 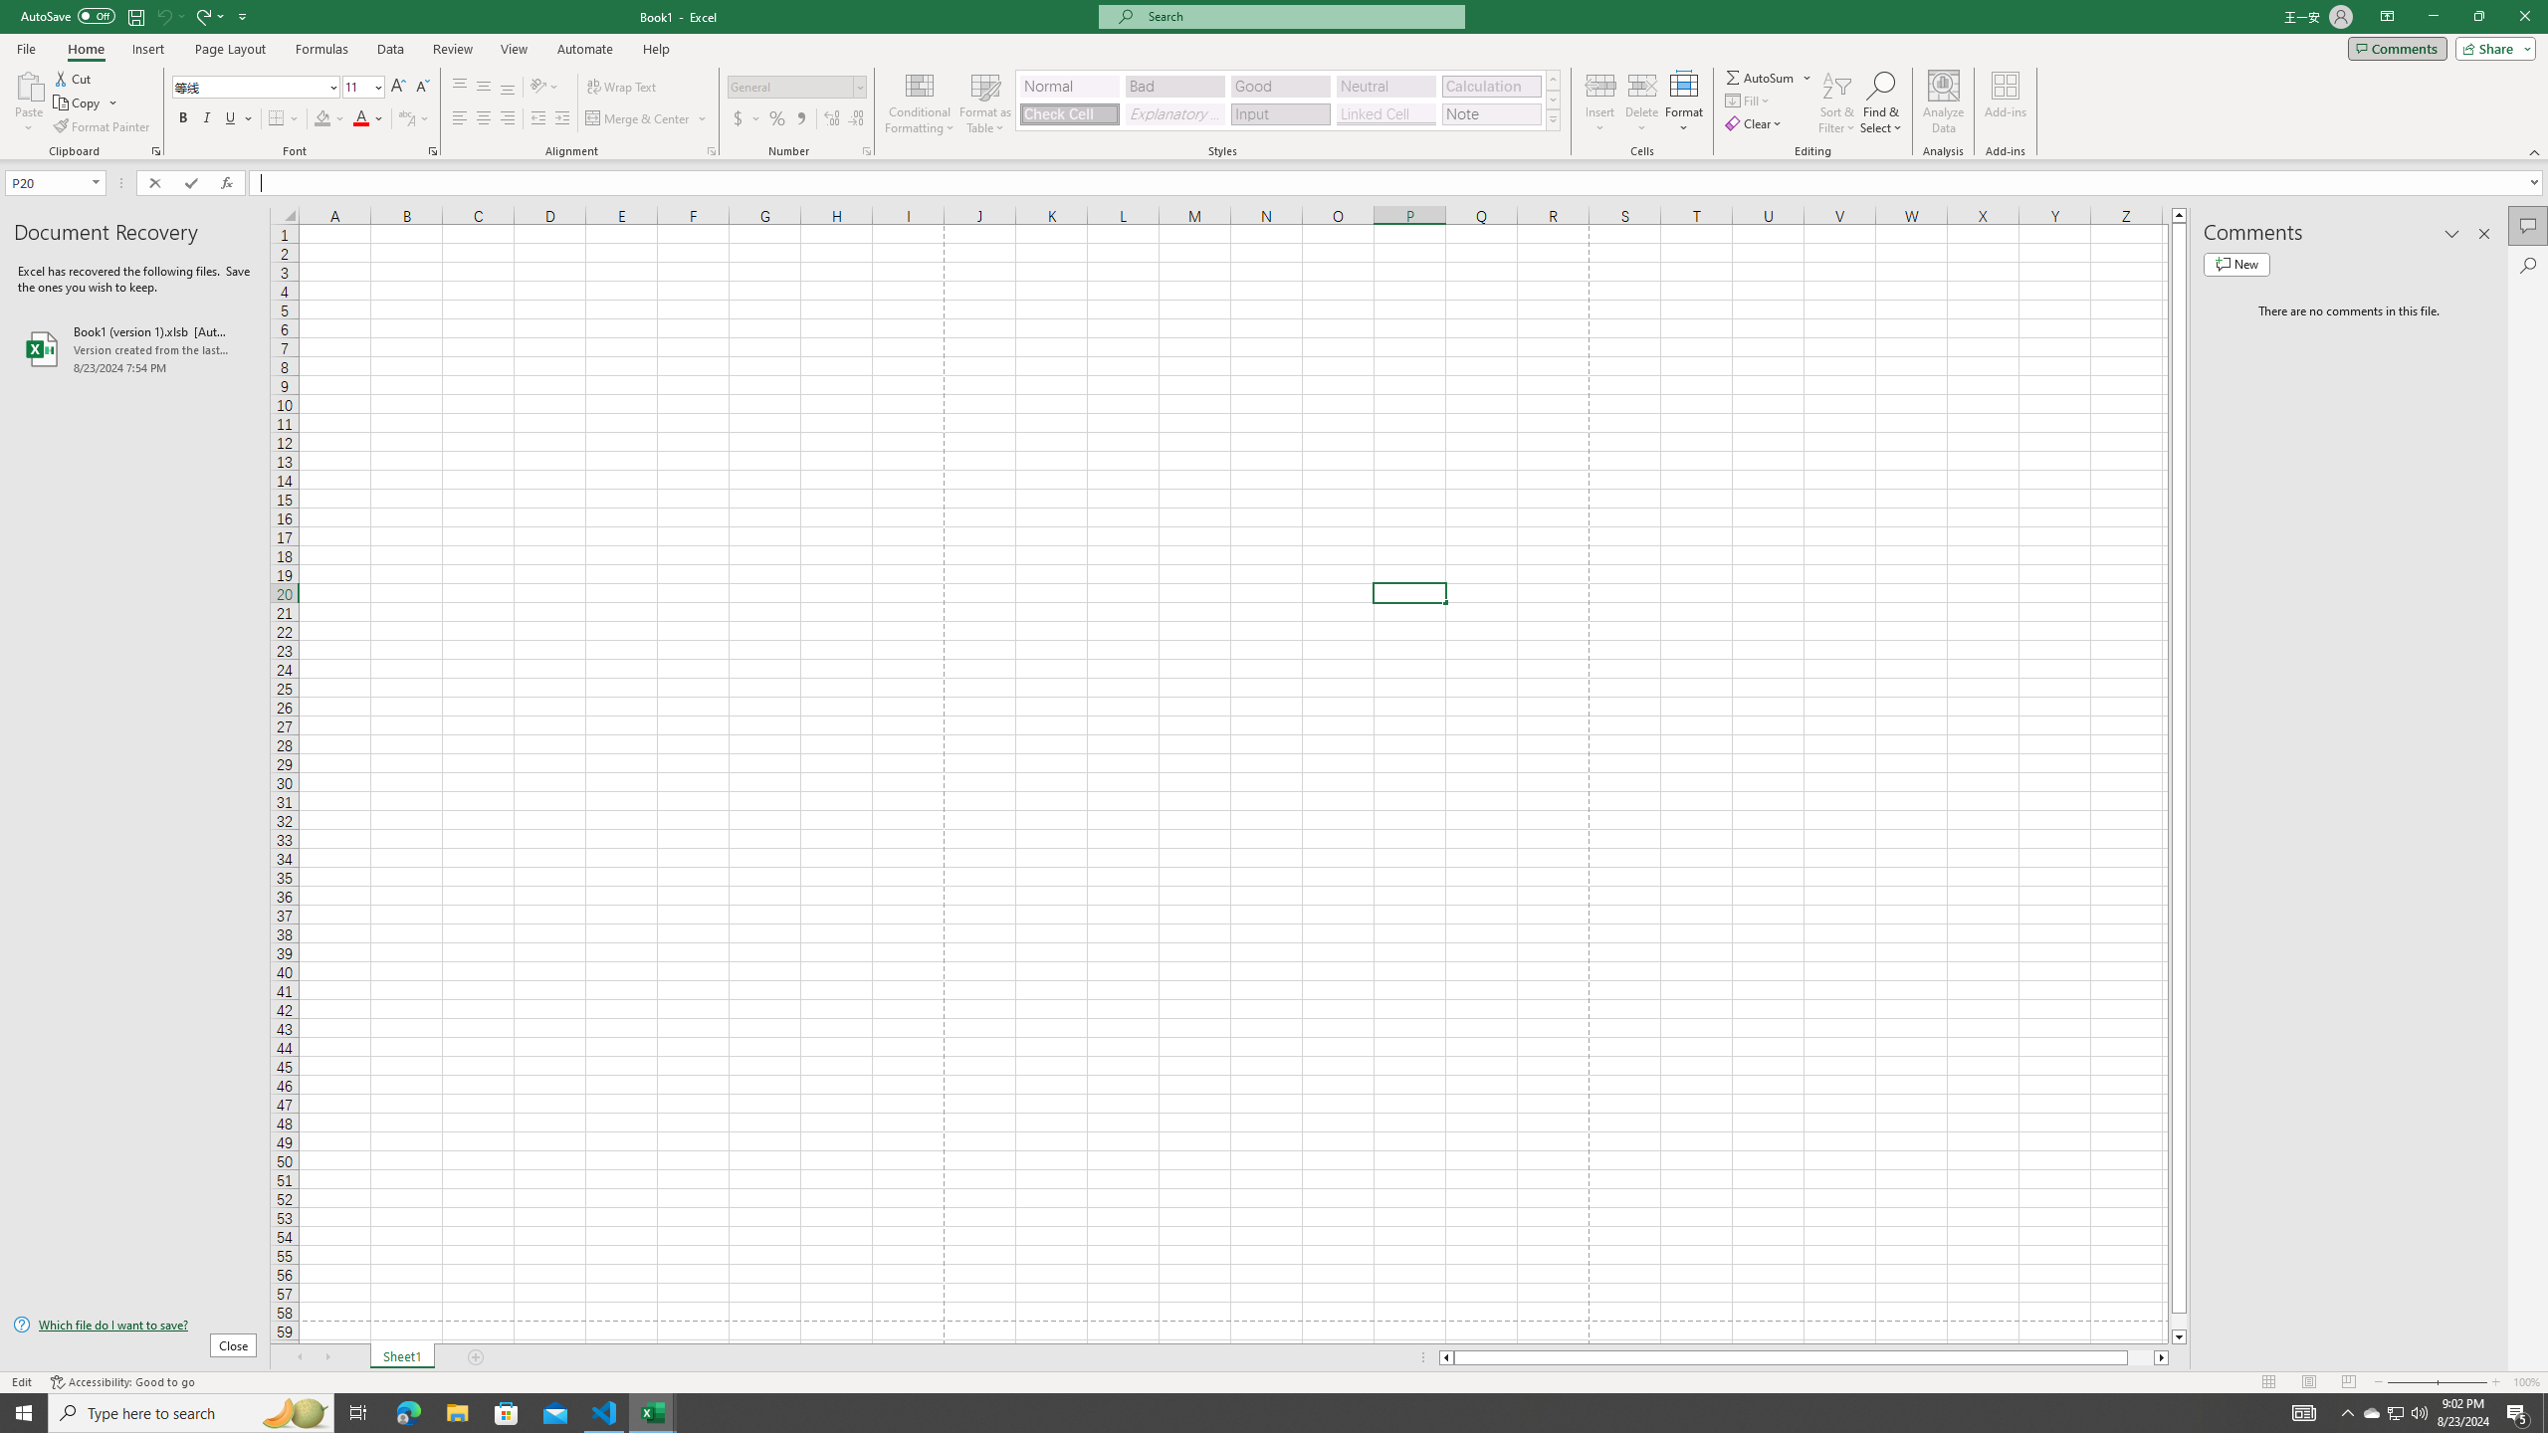 What do you see at coordinates (369, 119) in the screenshot?
I see `Font Color` at bounding box center [369, 119].